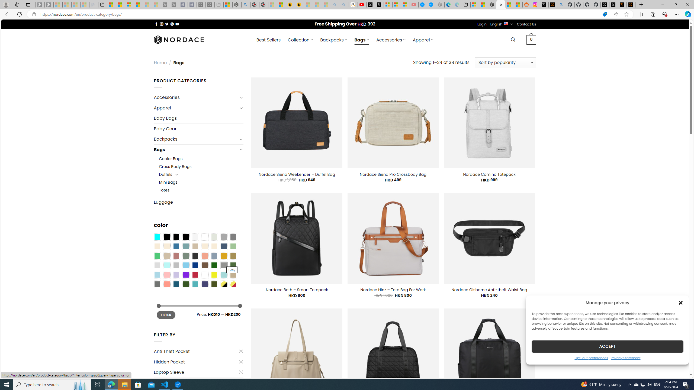 This screenshot has width=694, height=390. I want to click on Army Green, so click(214, 284).